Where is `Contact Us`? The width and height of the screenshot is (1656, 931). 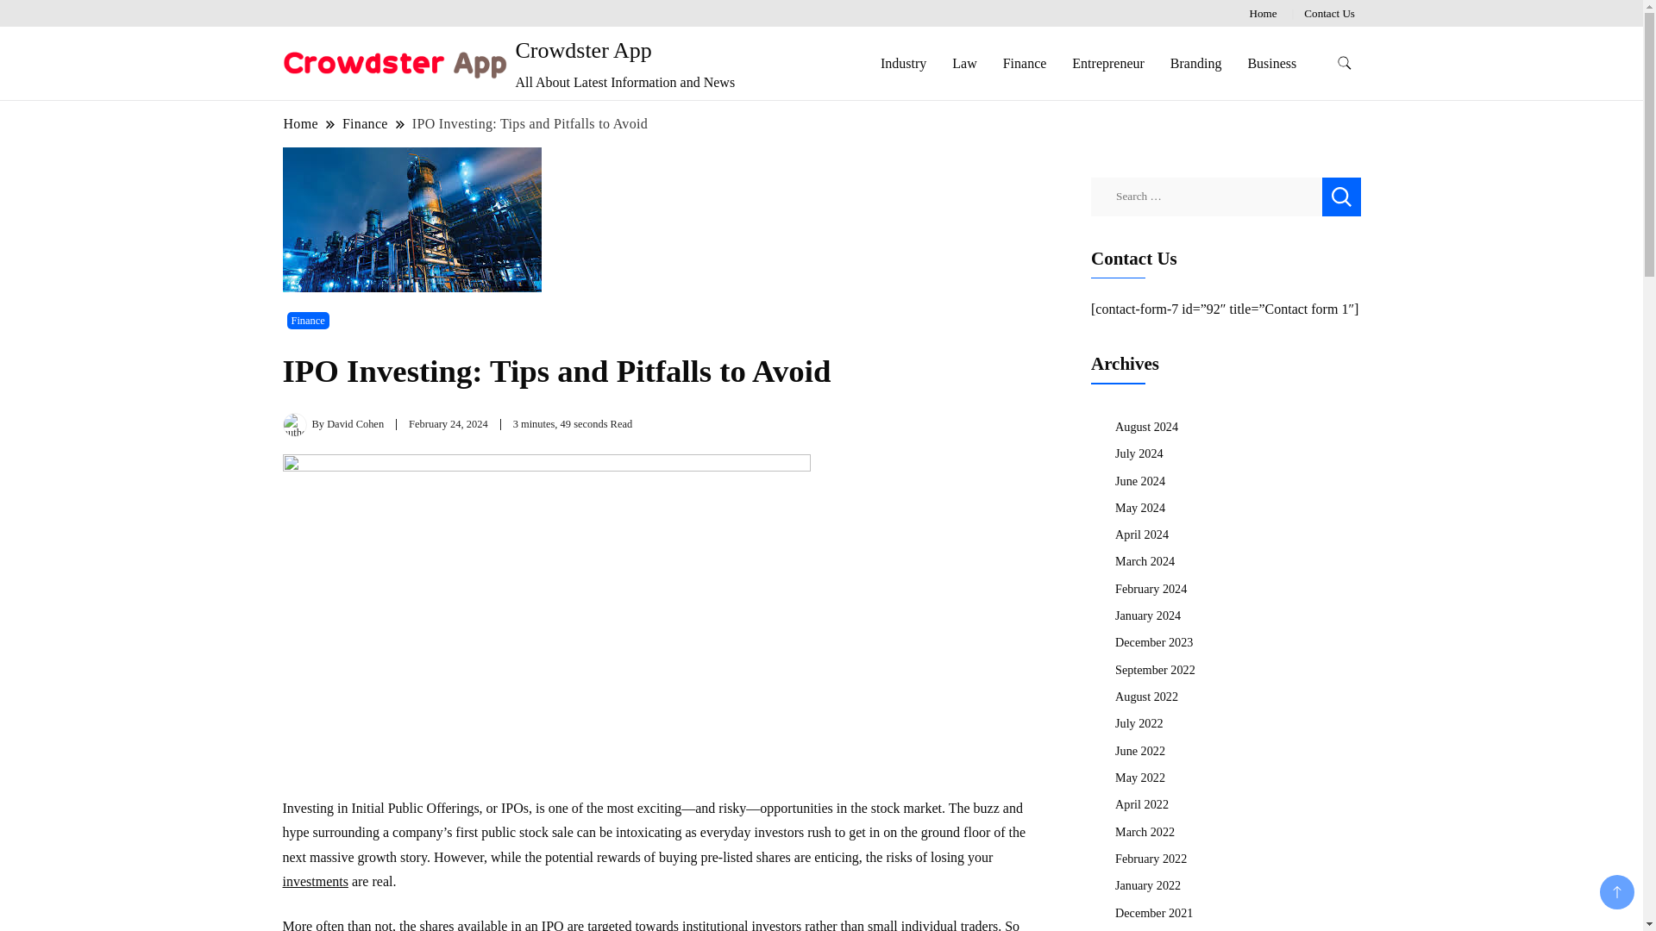 Contact Us is located at coordinates (1329, 12).